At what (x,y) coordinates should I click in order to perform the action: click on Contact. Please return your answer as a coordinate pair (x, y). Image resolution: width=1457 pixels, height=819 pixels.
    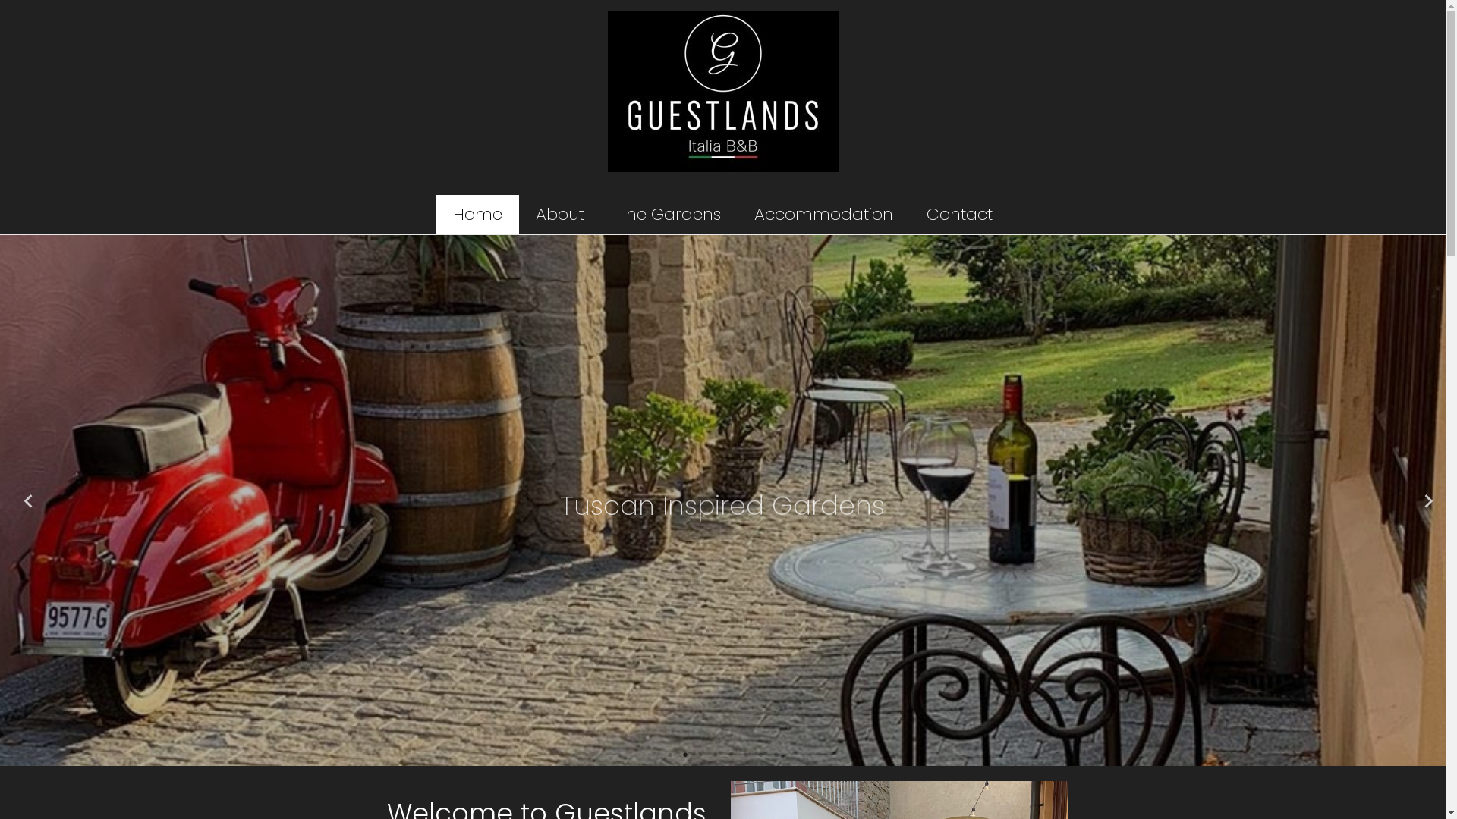
    Looking at the image, I should click on (959, 215).